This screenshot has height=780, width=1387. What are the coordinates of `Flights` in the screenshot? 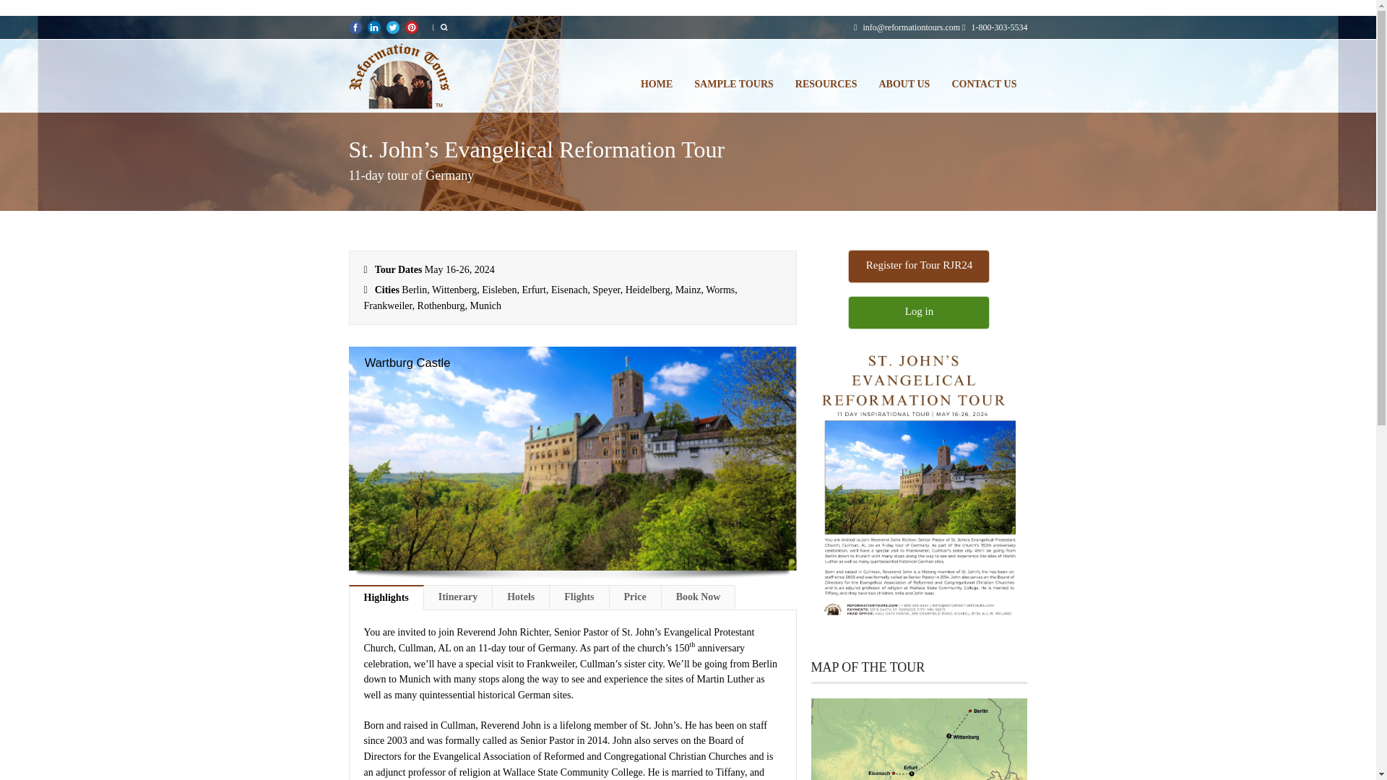 It's located at (579, 597).